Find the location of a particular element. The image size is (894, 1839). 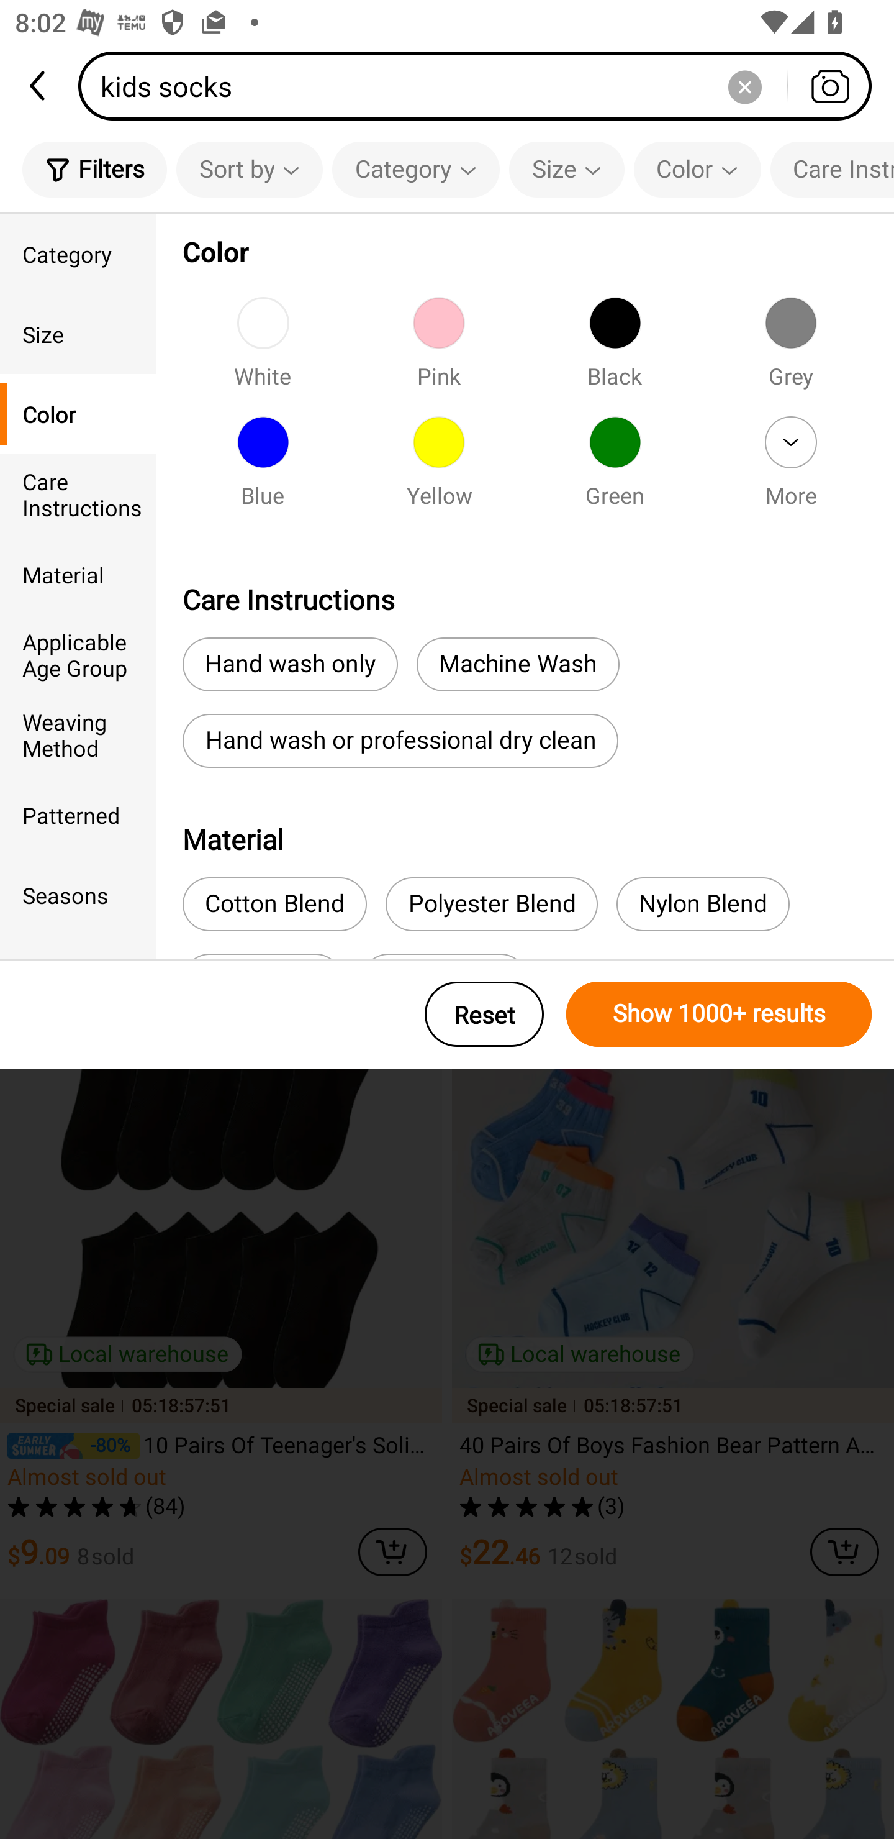

Applicable Age Group is located at coordinates (78, 654).